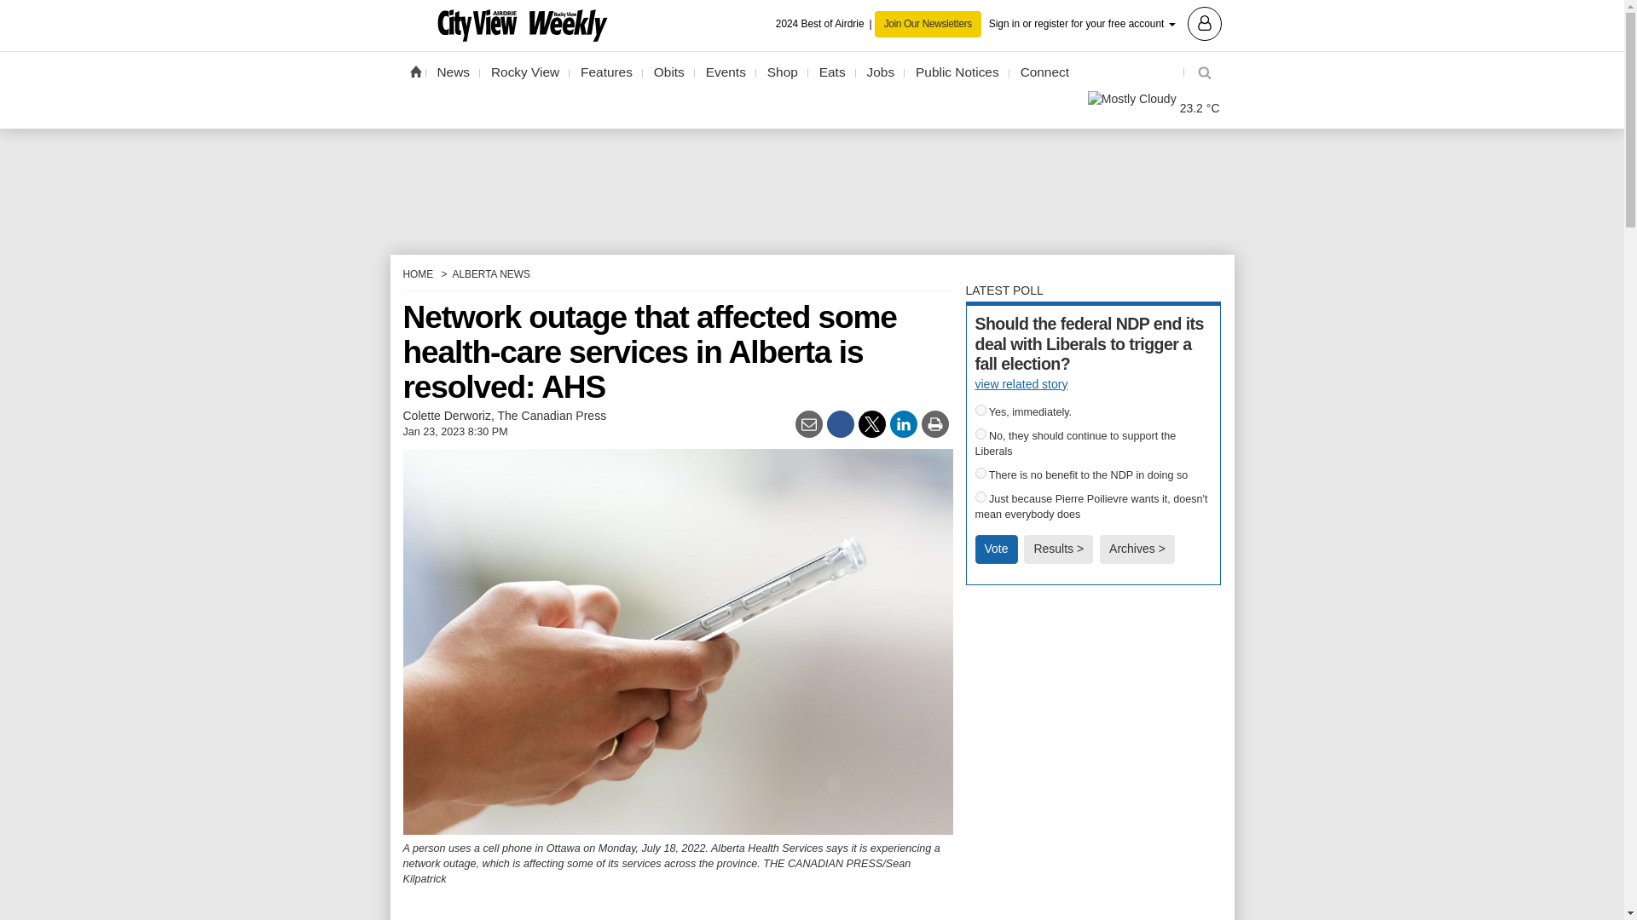 This screenshot has height=920, width=1637. I want to click on 123765, so click(980, 411).